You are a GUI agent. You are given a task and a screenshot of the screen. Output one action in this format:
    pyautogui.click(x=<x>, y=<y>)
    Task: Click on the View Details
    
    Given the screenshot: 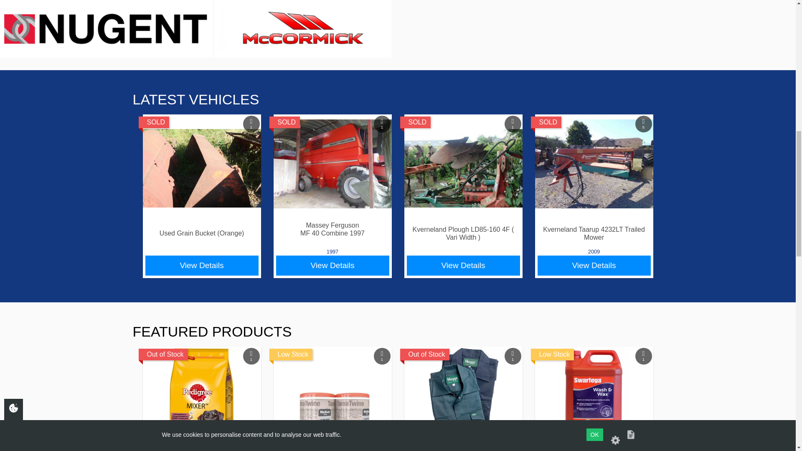 What is the action you would take?
    pyautogui.click(x=201, y=266)
    